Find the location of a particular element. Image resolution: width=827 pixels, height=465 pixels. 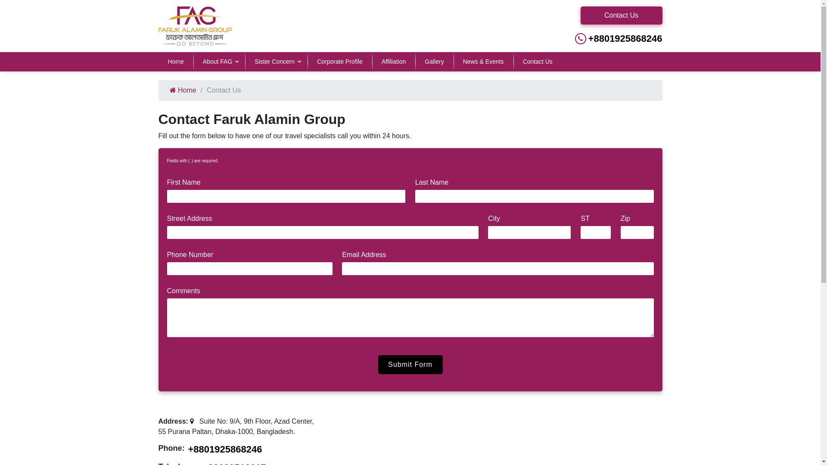

+8801925868246 is located at coordinates (225, 449).